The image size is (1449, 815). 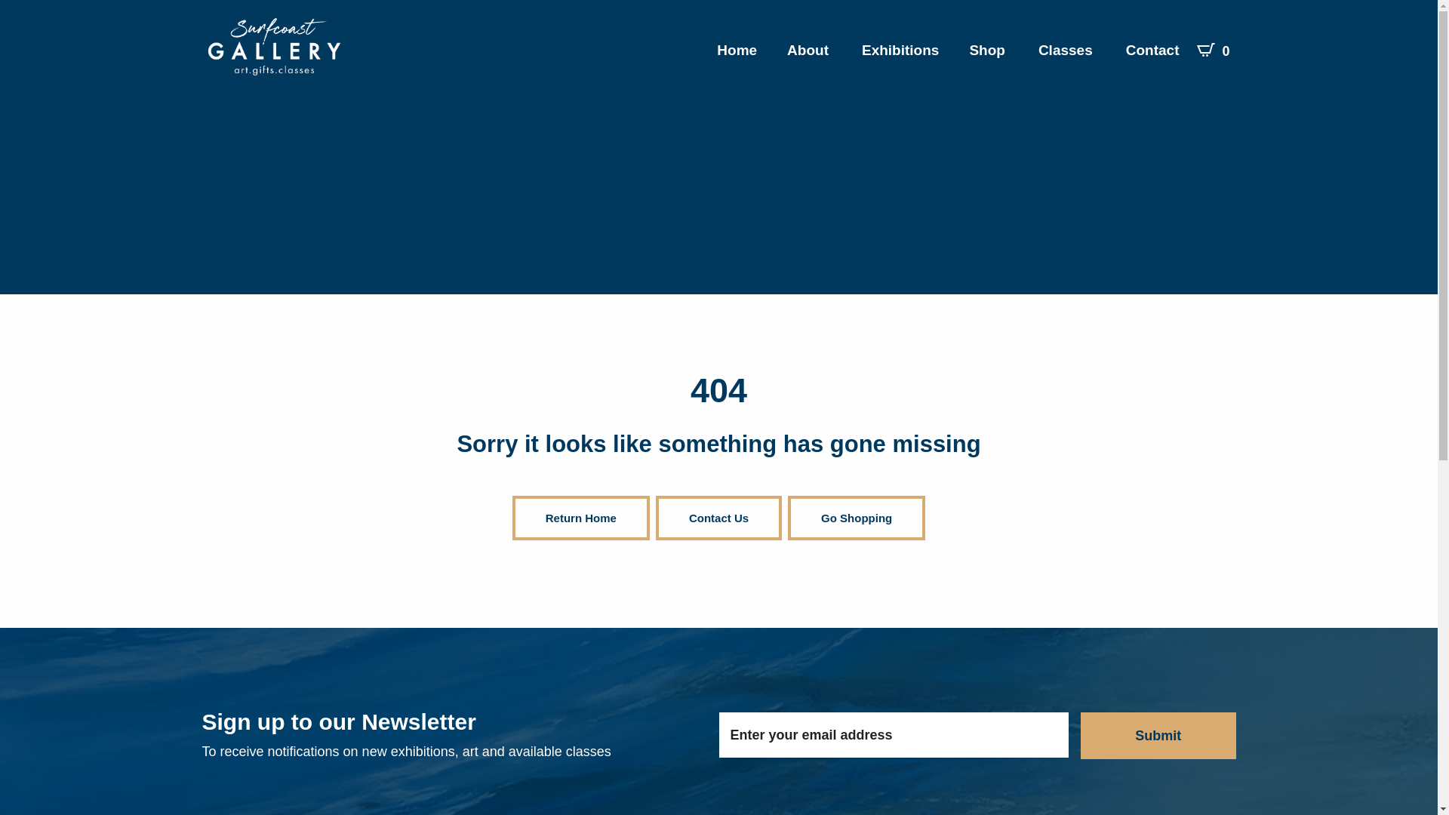 I want to click on Exhibitions, so click(x=900, y=50).